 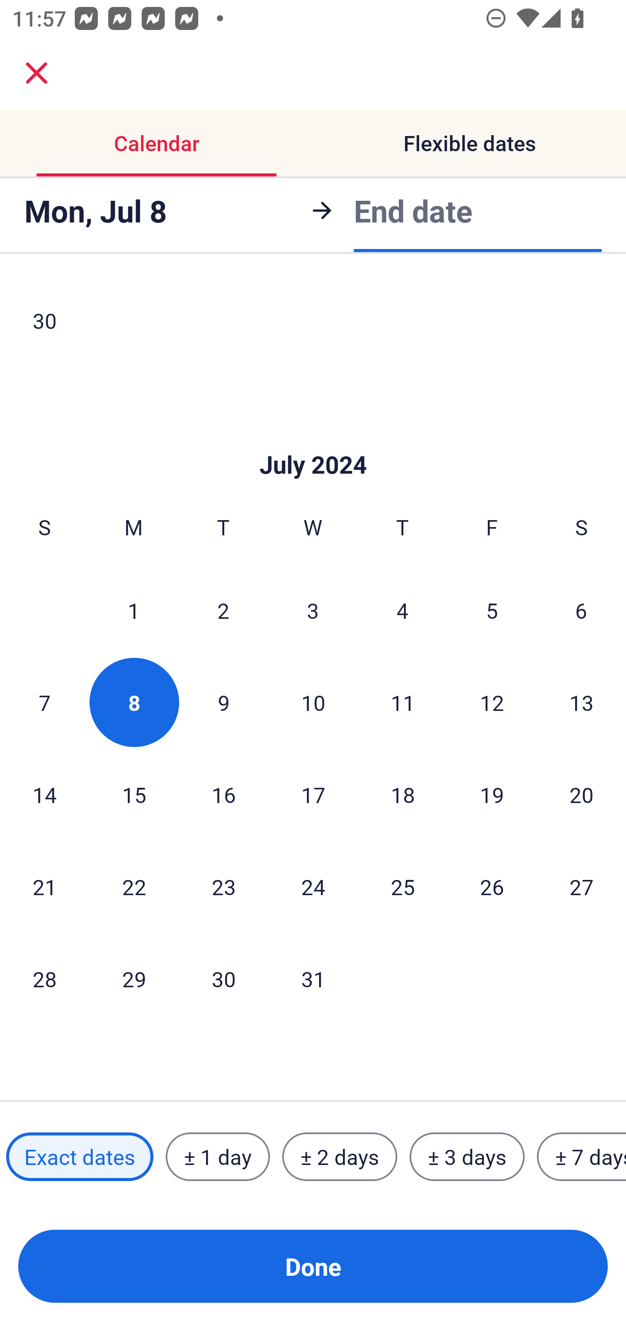 I want to click on ± 2 days, so click(x=340, y=1156).